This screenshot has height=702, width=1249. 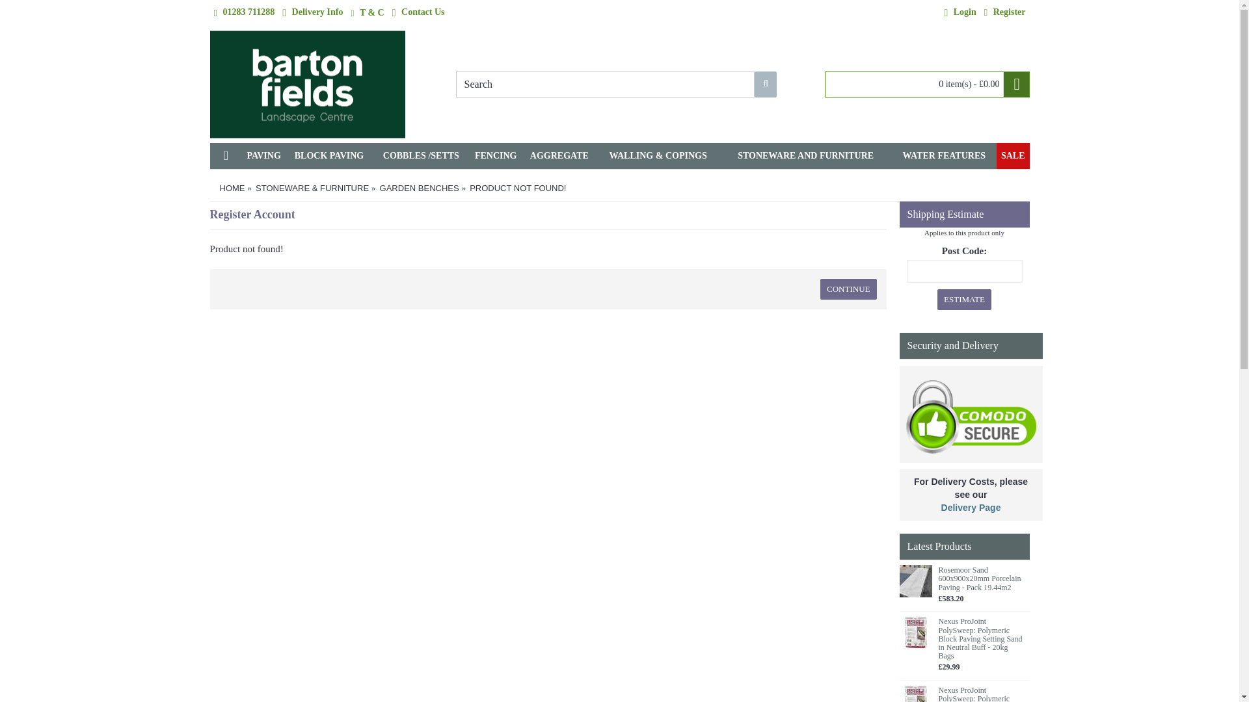 I want to click on STONEWARE AND FURNITURE, so click(x=805, y=156).